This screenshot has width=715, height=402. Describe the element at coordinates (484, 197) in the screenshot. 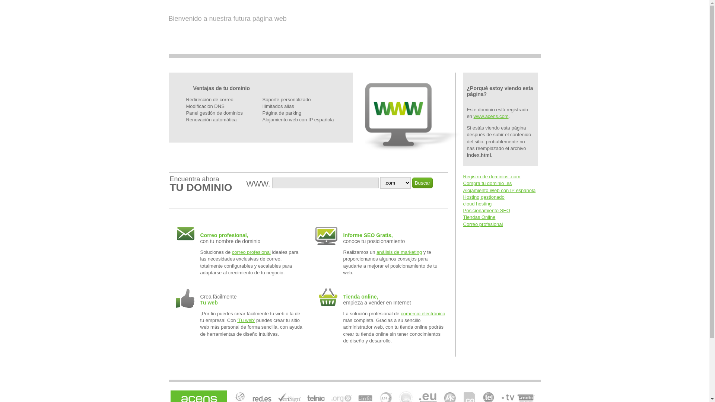

I see `Hosting gestionado` at that location.